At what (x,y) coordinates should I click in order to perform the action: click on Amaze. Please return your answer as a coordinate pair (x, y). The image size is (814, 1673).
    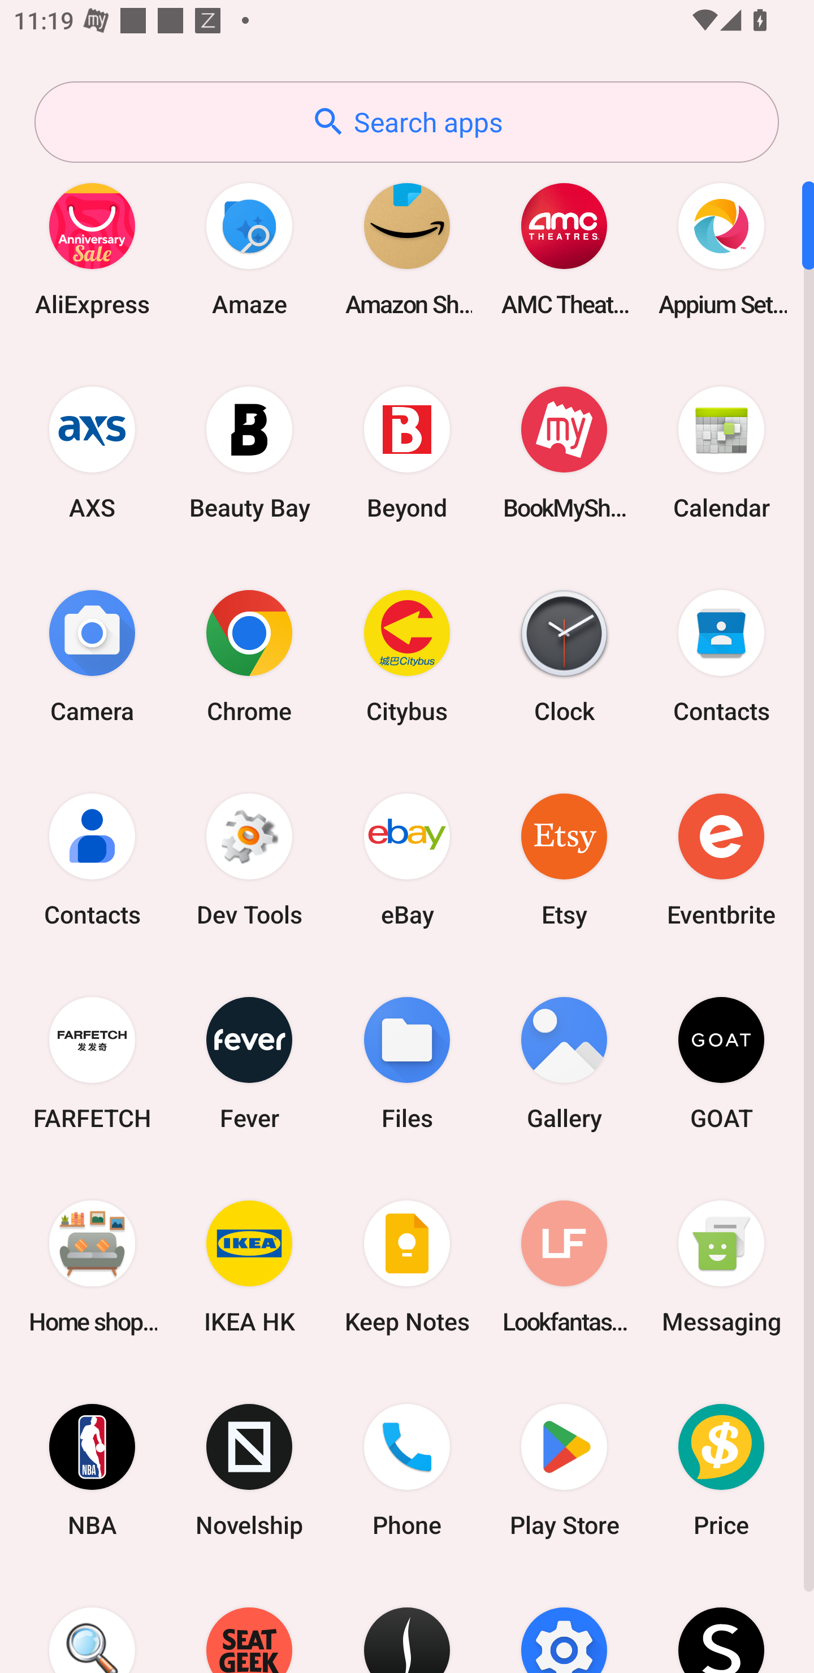
    Looking at the image, I should click on (249, 249).